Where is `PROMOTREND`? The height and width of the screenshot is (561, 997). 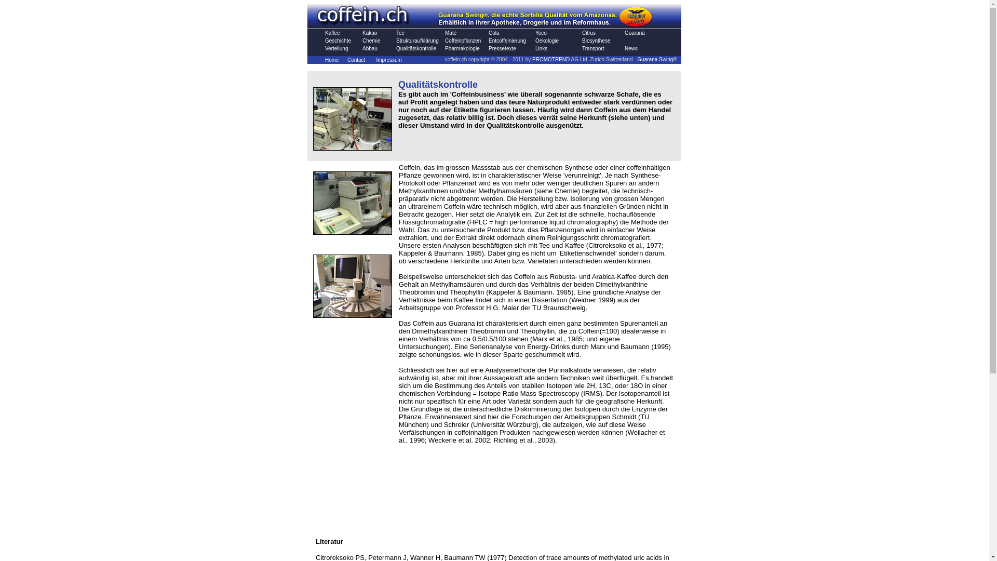
PROMOTREND is located at coordinates (551, 59).